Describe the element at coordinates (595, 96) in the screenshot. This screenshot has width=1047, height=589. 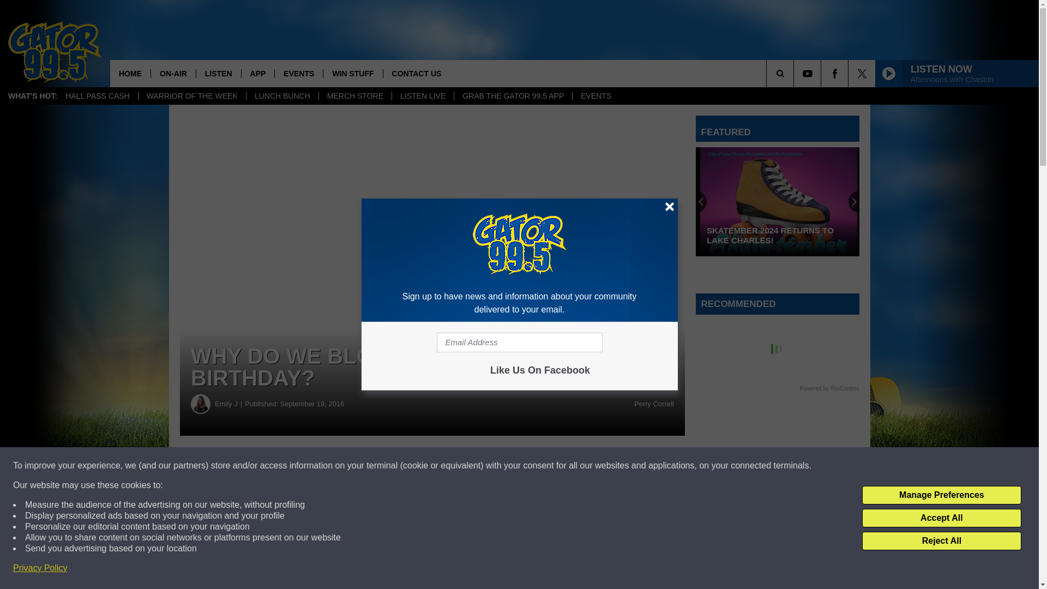
I see `EVENTS` at that location.